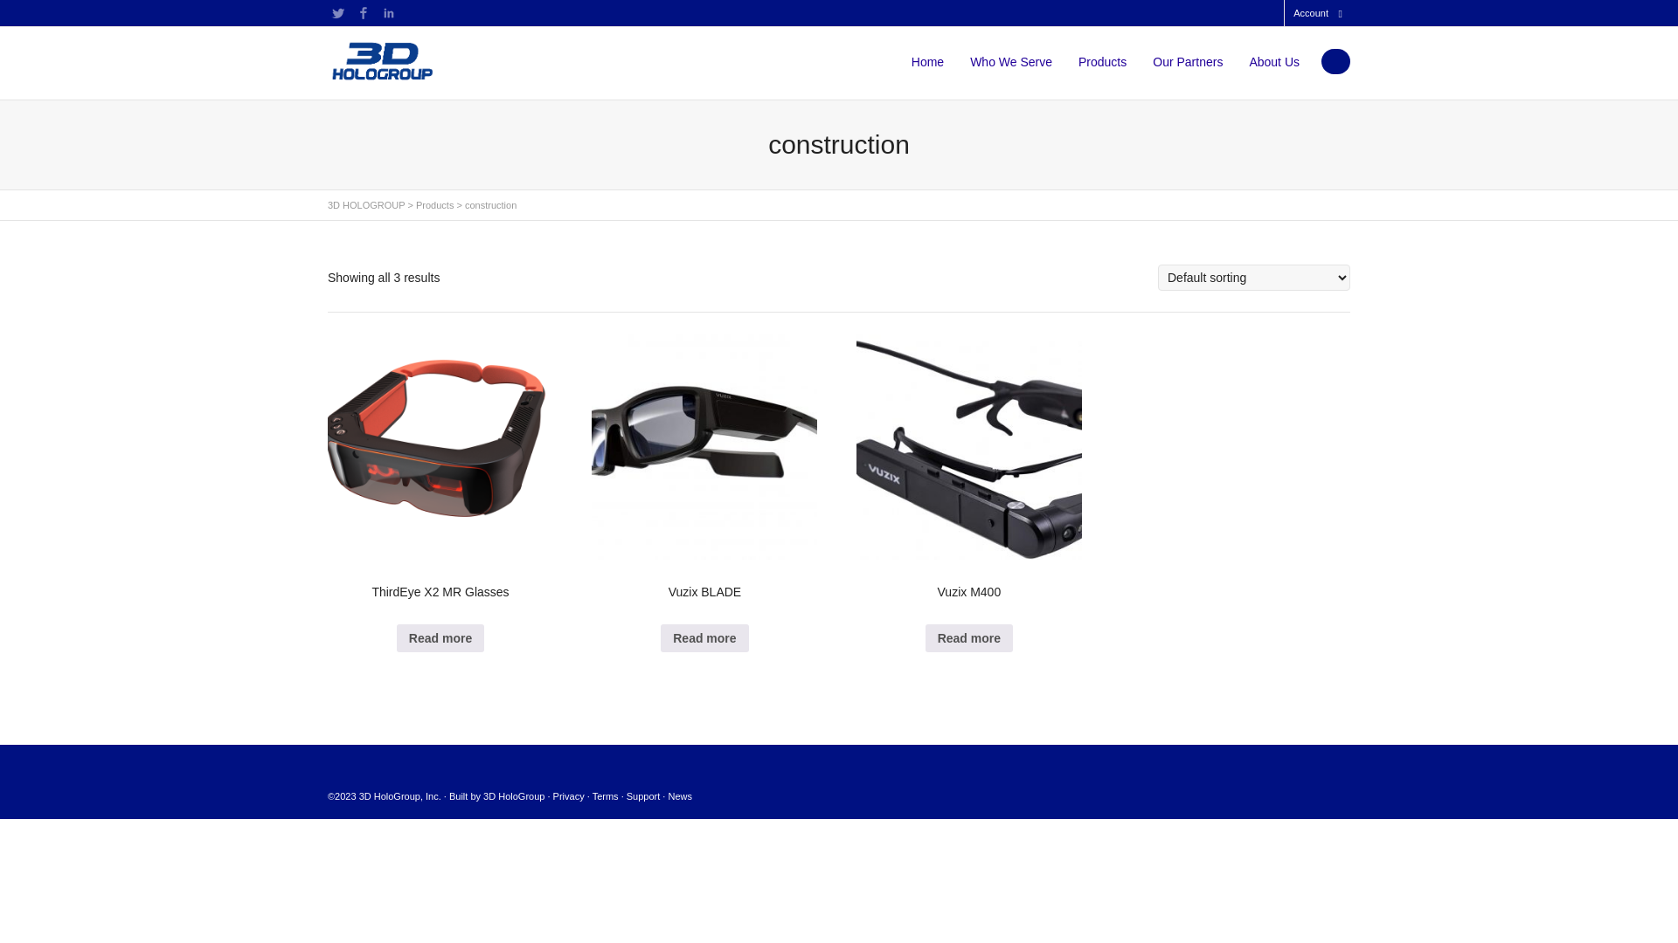 The width and height of the screenshot is (1678, 943). What do you see at coordinates (1103, 62) in the screenshot?
I see `Products` at bounding box center [1103, 62].